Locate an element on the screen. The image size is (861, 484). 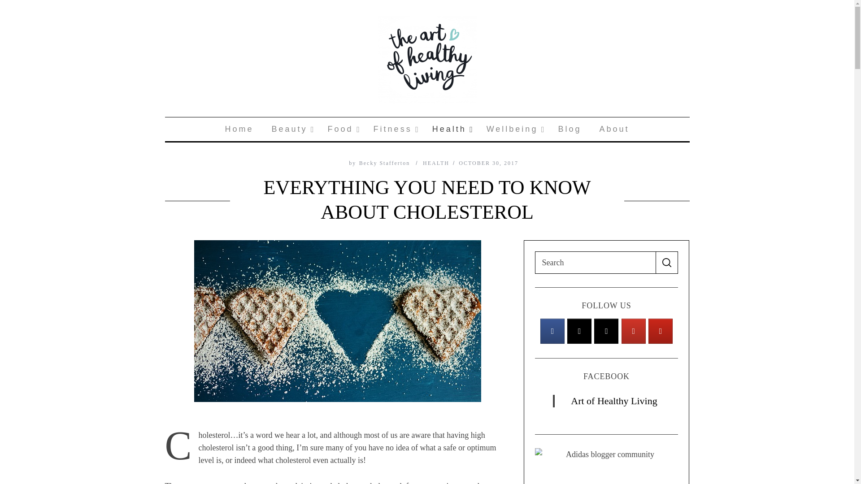
Beauty is located at coordinates (660, 331).